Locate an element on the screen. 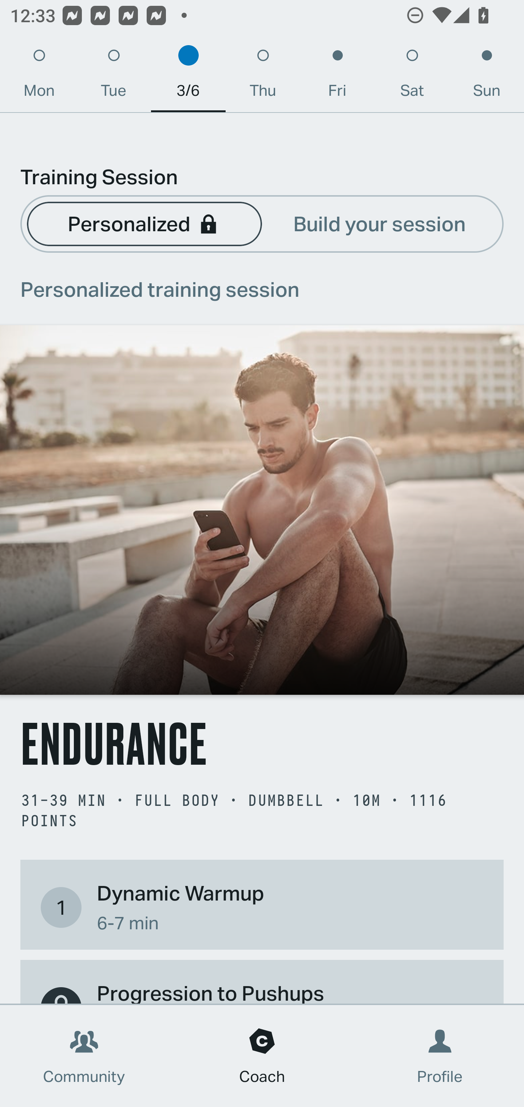 This screenshot has width=524, height=1107. Build your session is located at coordinates (380, 223).